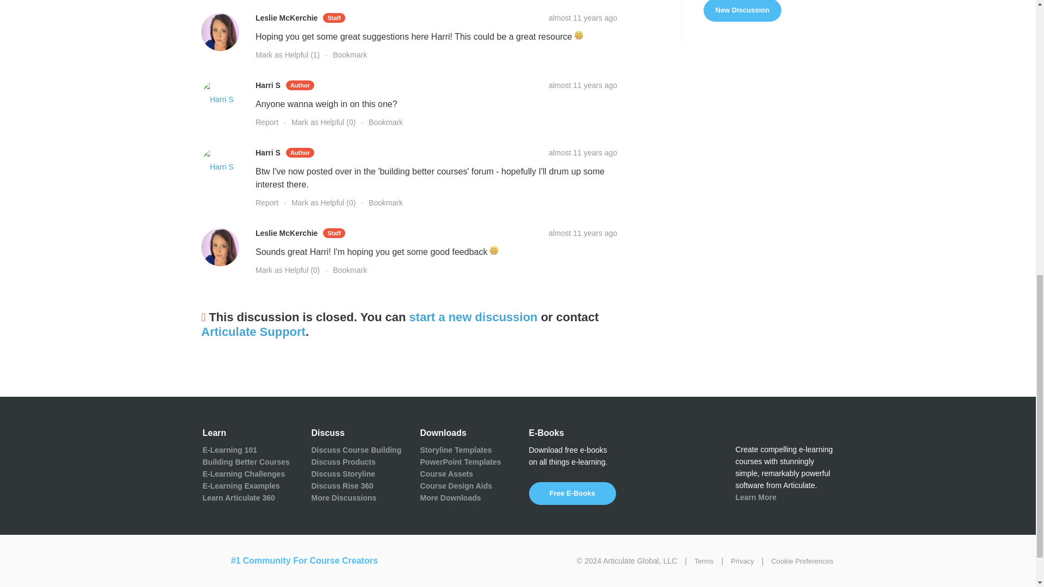  Describe the element at coordinates (583, 85) in the screenshot. I see `Copy URL to Clipboard` at that location.